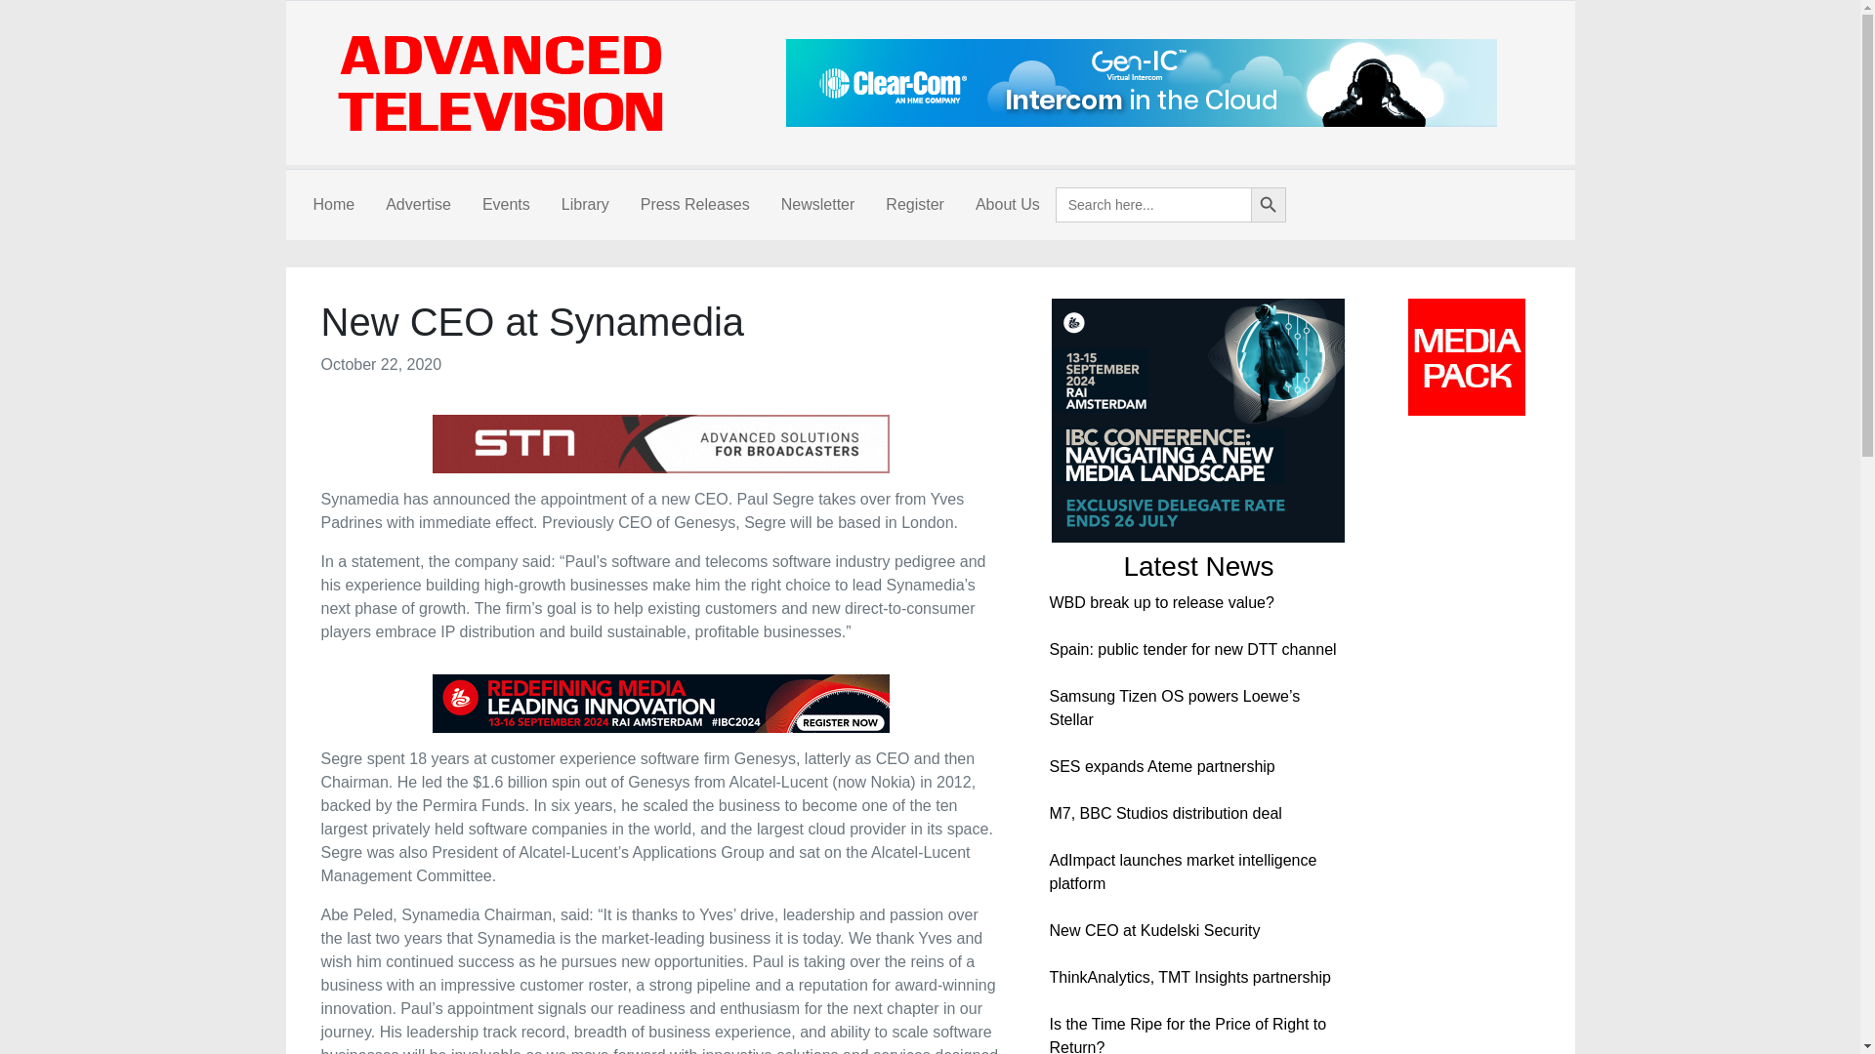 The height and width of the screenshot is (1054, 1875). I want to click on Register, so click(914, 205).